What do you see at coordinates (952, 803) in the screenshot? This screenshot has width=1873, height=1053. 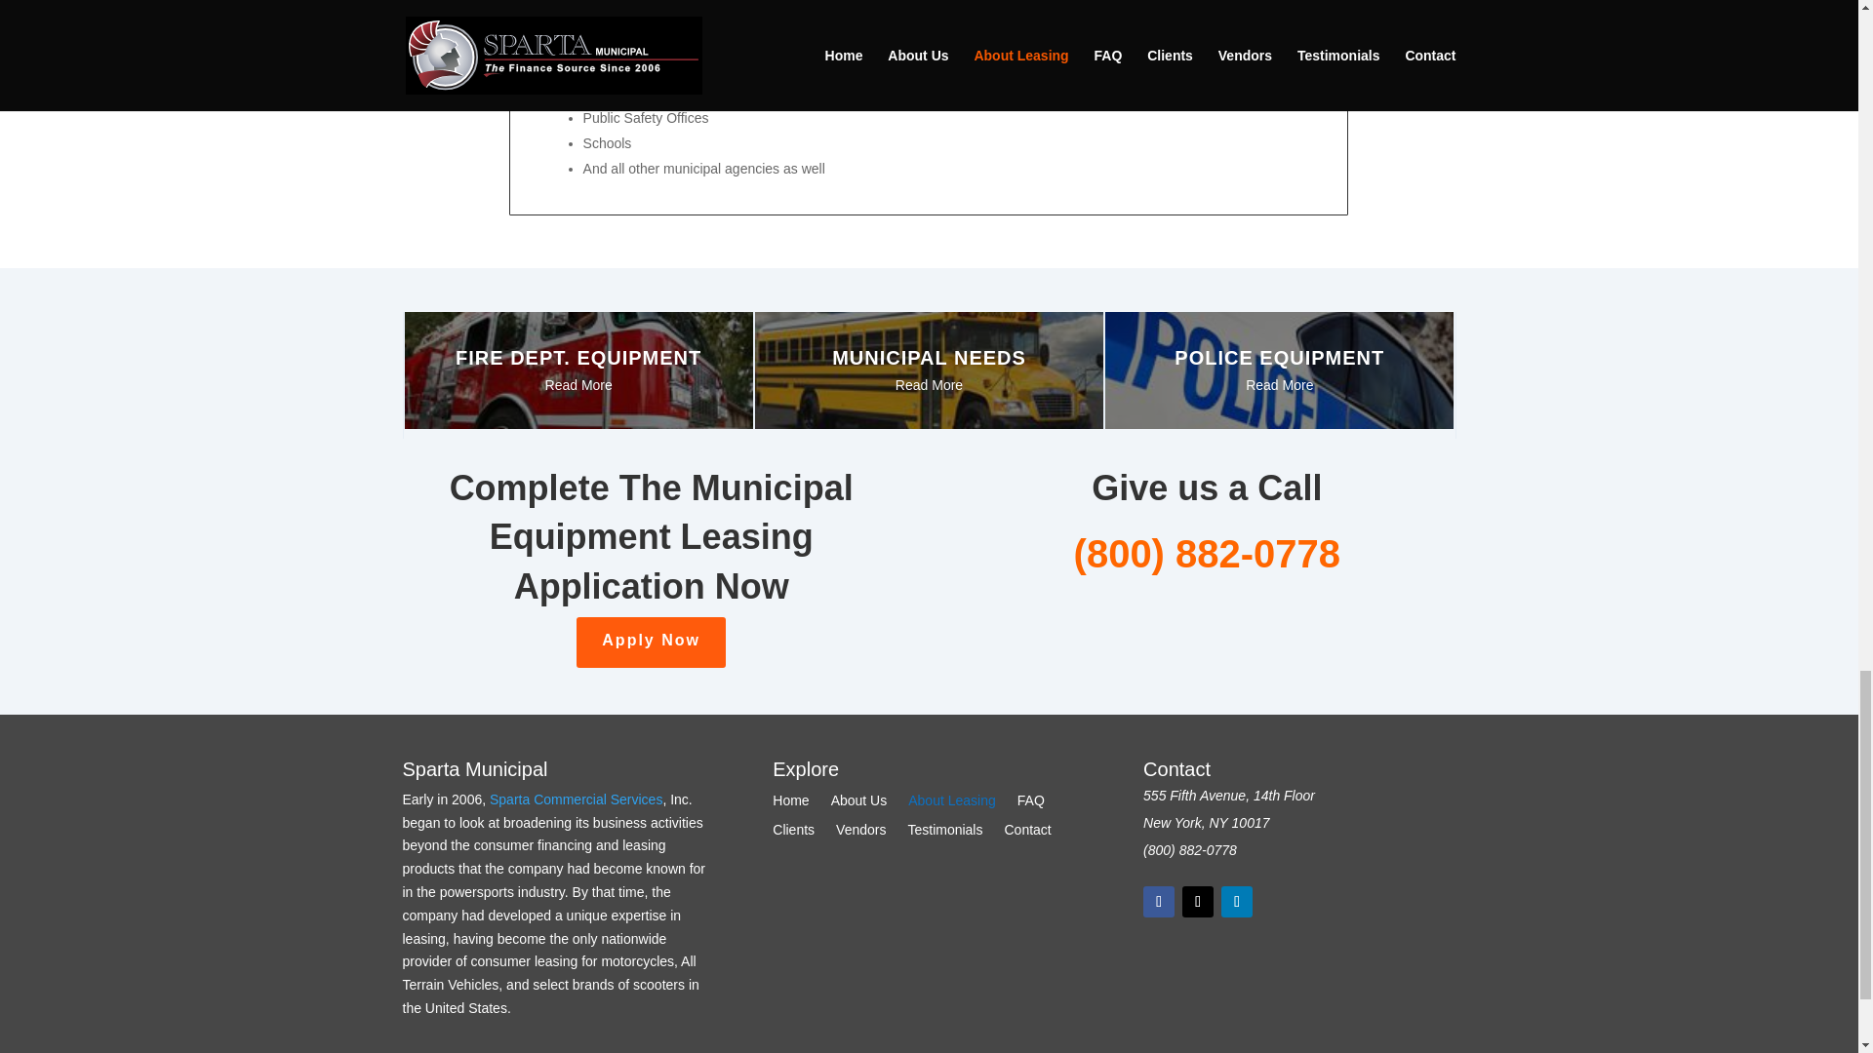 I see `About Leasing` at bounding box center [952, 803].